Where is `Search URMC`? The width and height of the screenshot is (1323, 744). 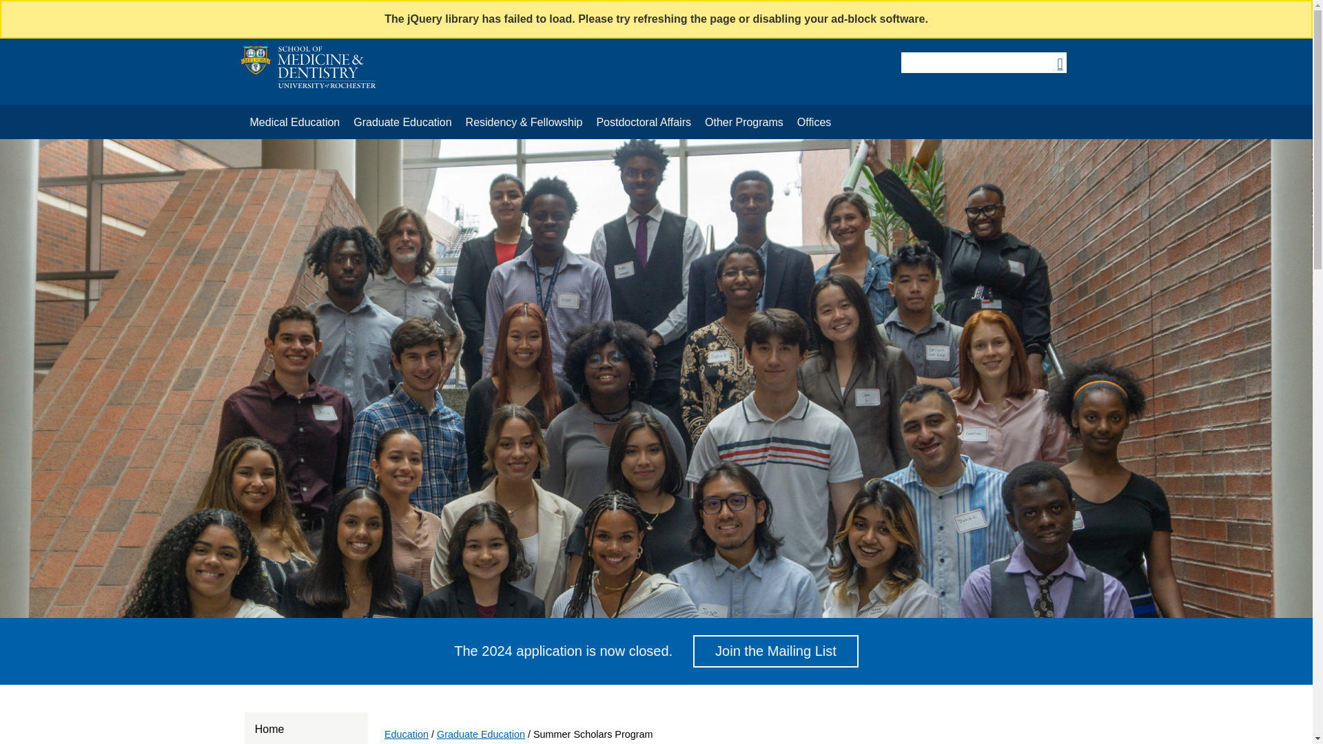 Search URMC is located at coordinates (982, 62).